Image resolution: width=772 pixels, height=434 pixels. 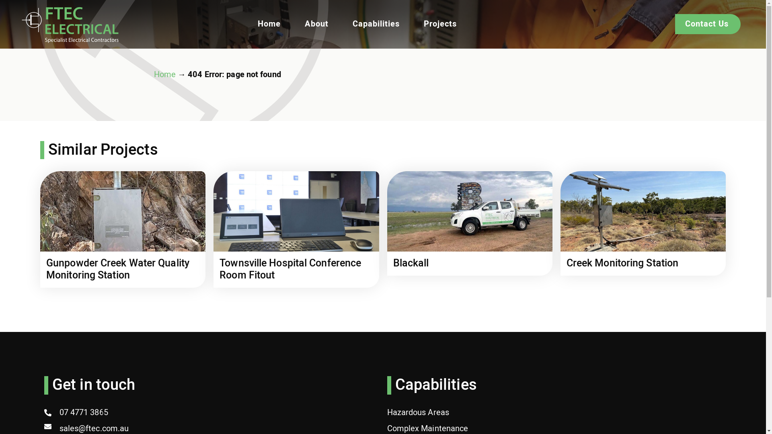 I want to click on Creek Monitoring Station, so click(x=622, y=264).